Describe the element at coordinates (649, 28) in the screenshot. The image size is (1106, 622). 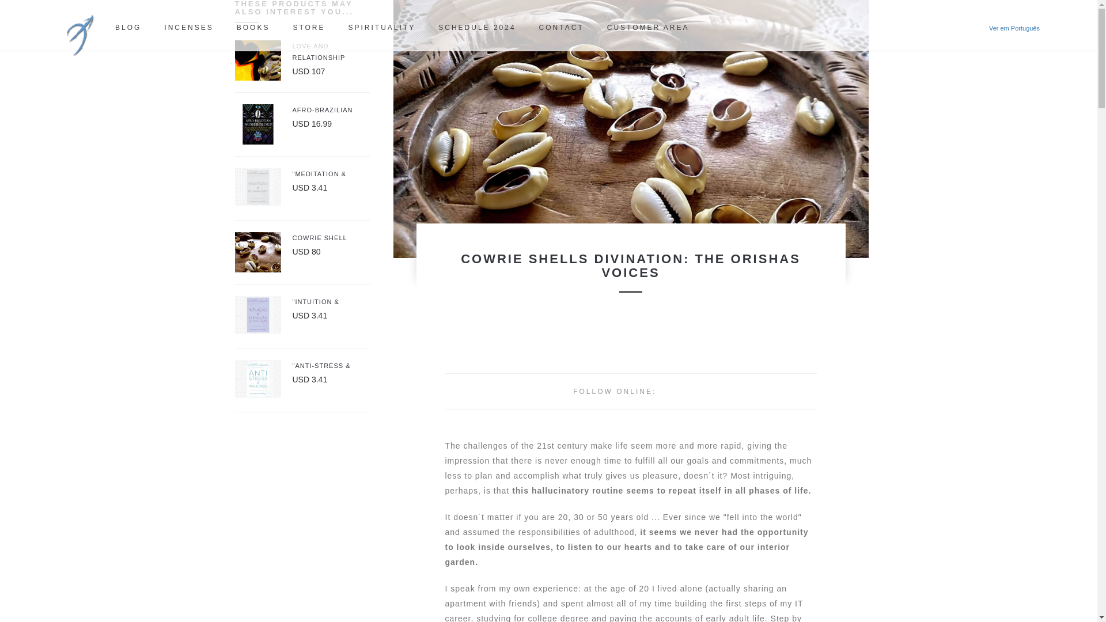
I see `CUSTOMER AREA` at that location.